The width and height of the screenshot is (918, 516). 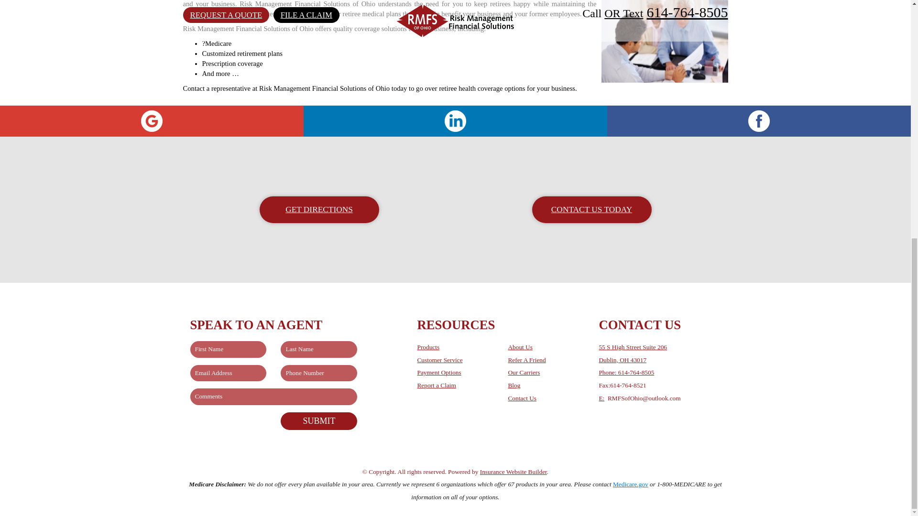 I want to click on LinkedIn, so click(x=455, y=121).